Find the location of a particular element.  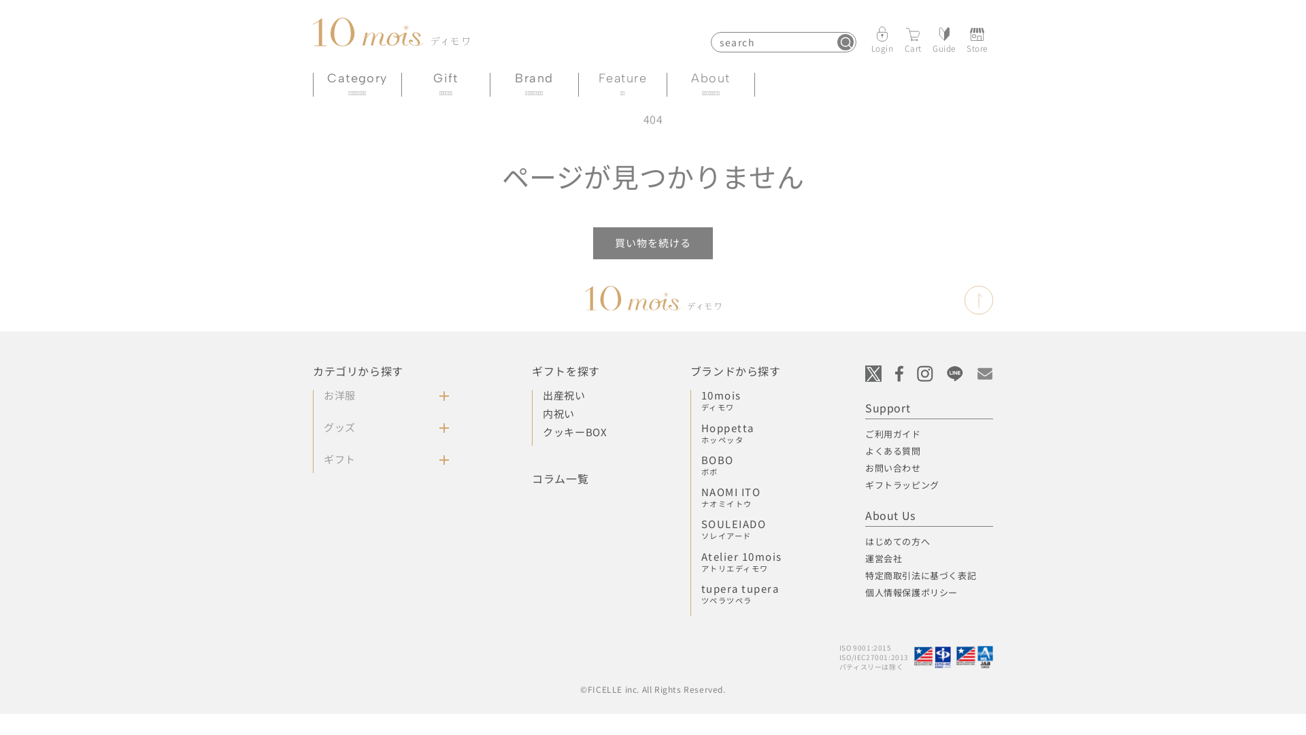

Store is located at coordinates (977, 39).